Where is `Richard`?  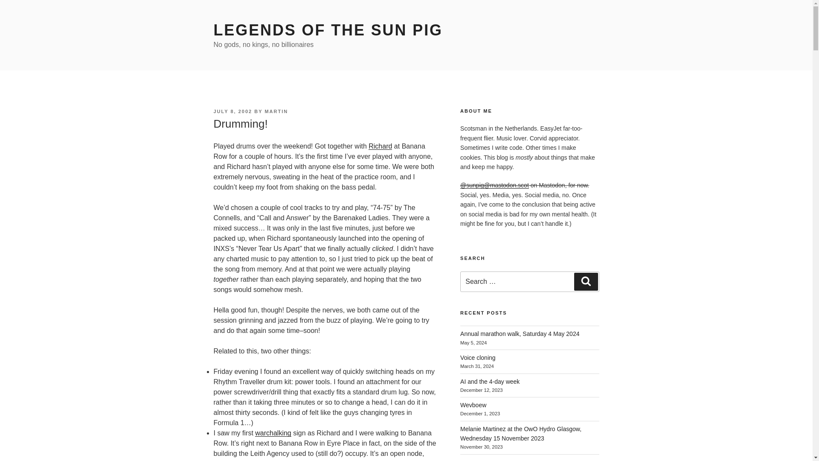
Richard is located at coordinates (380, 146).